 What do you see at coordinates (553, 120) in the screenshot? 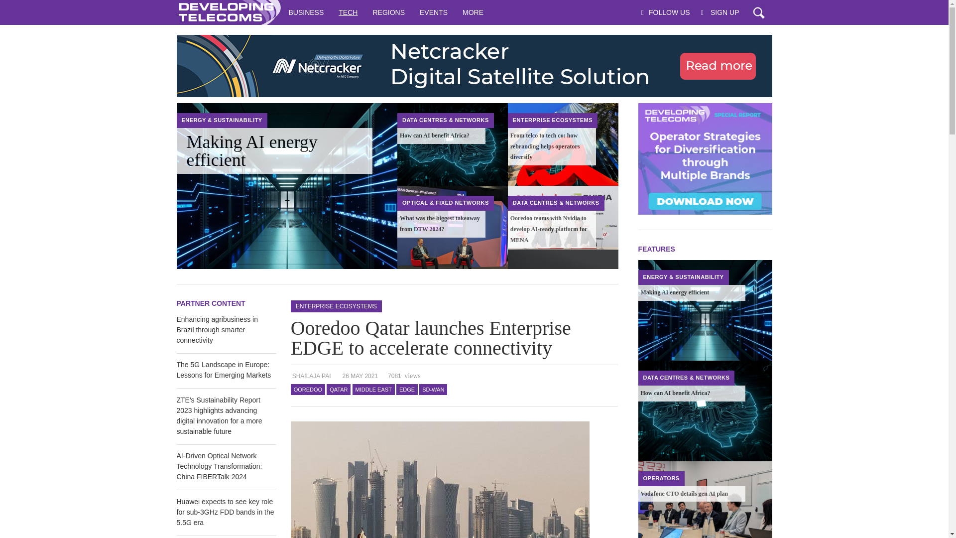
I see `Enterprise Ecosystems` at bounding box center [553, 120].